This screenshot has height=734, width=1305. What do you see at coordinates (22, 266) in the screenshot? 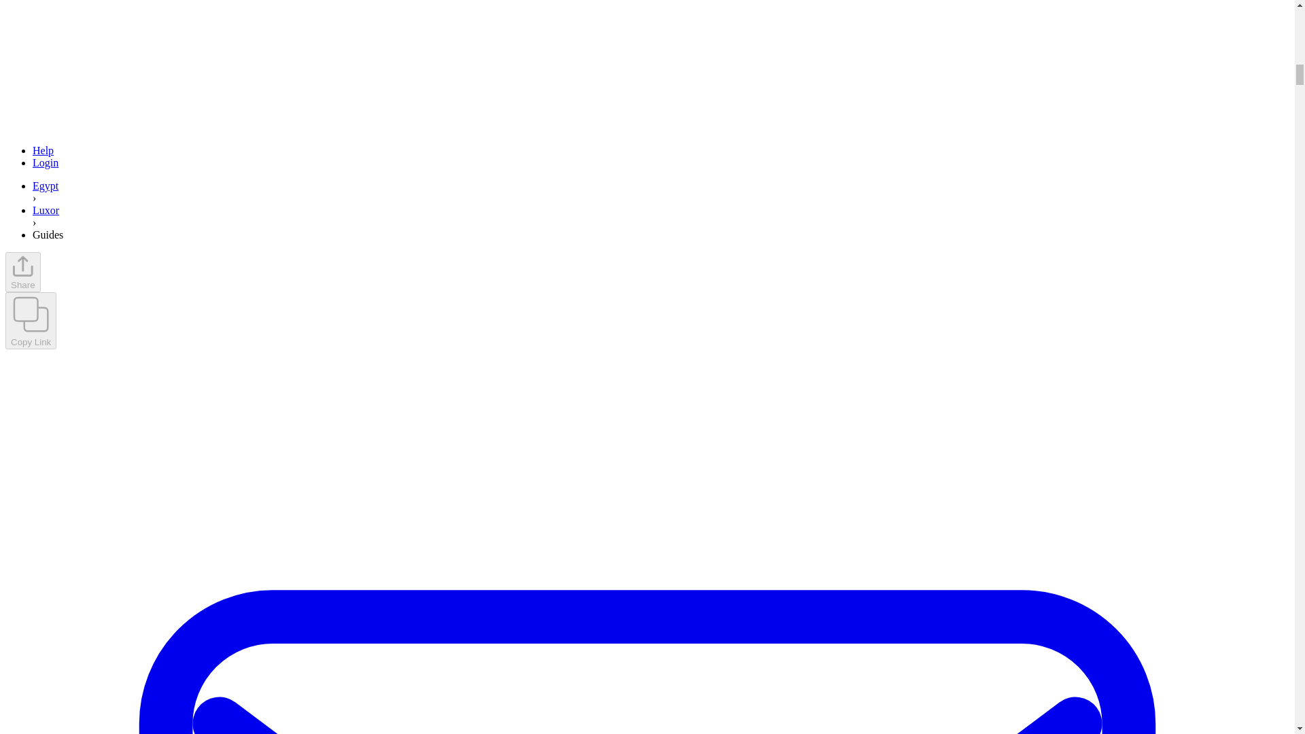
I see `GoWithGuide` at bounding box center [22, 266].